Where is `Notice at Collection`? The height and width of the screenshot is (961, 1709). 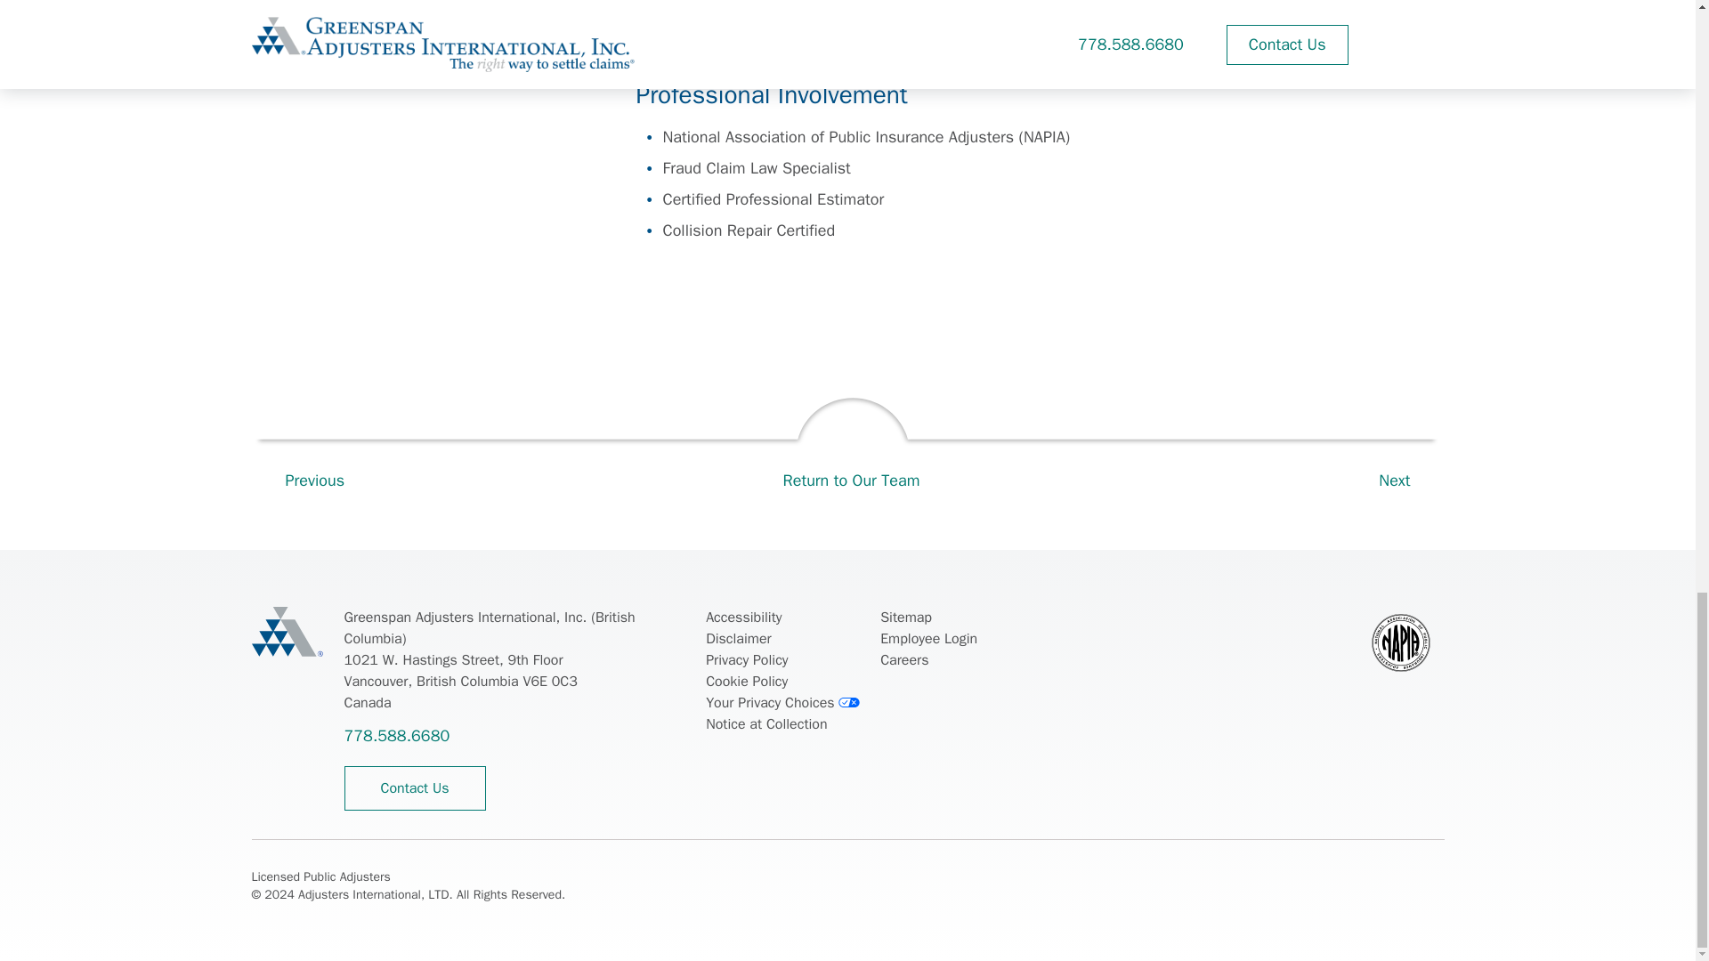
Notice at Collection is located at coordinates (765, 724).